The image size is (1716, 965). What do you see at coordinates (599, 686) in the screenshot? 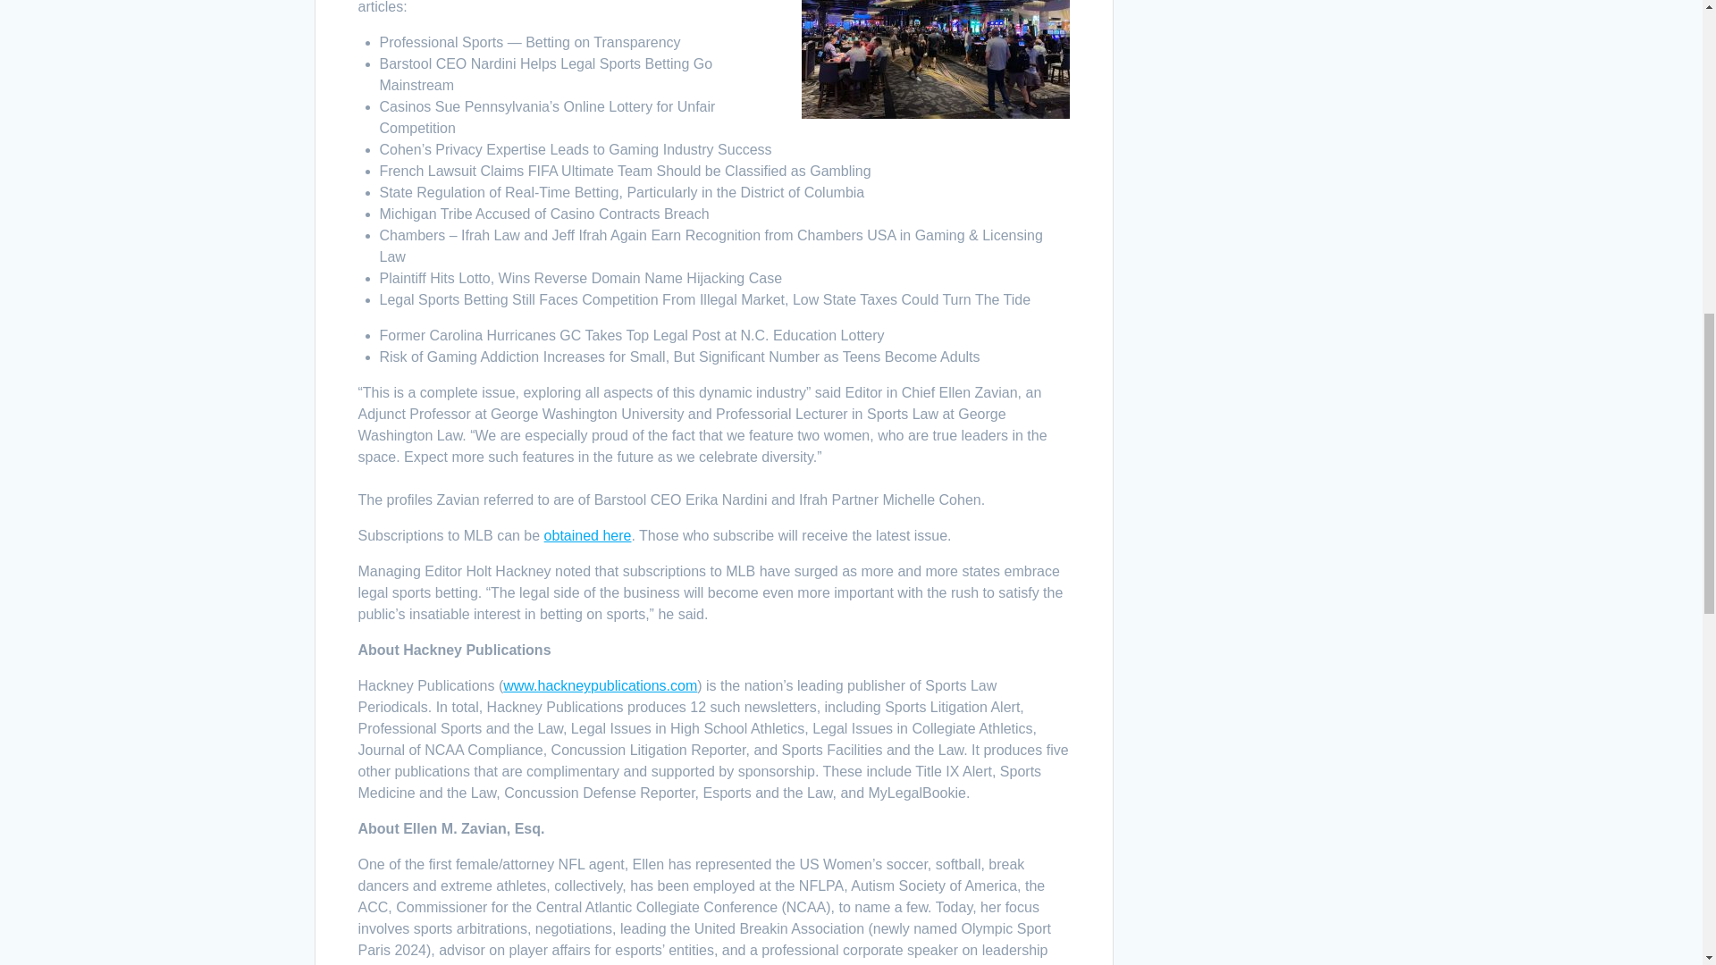
I see `www.hackneypublications.com` at bounding box center [599, 686].